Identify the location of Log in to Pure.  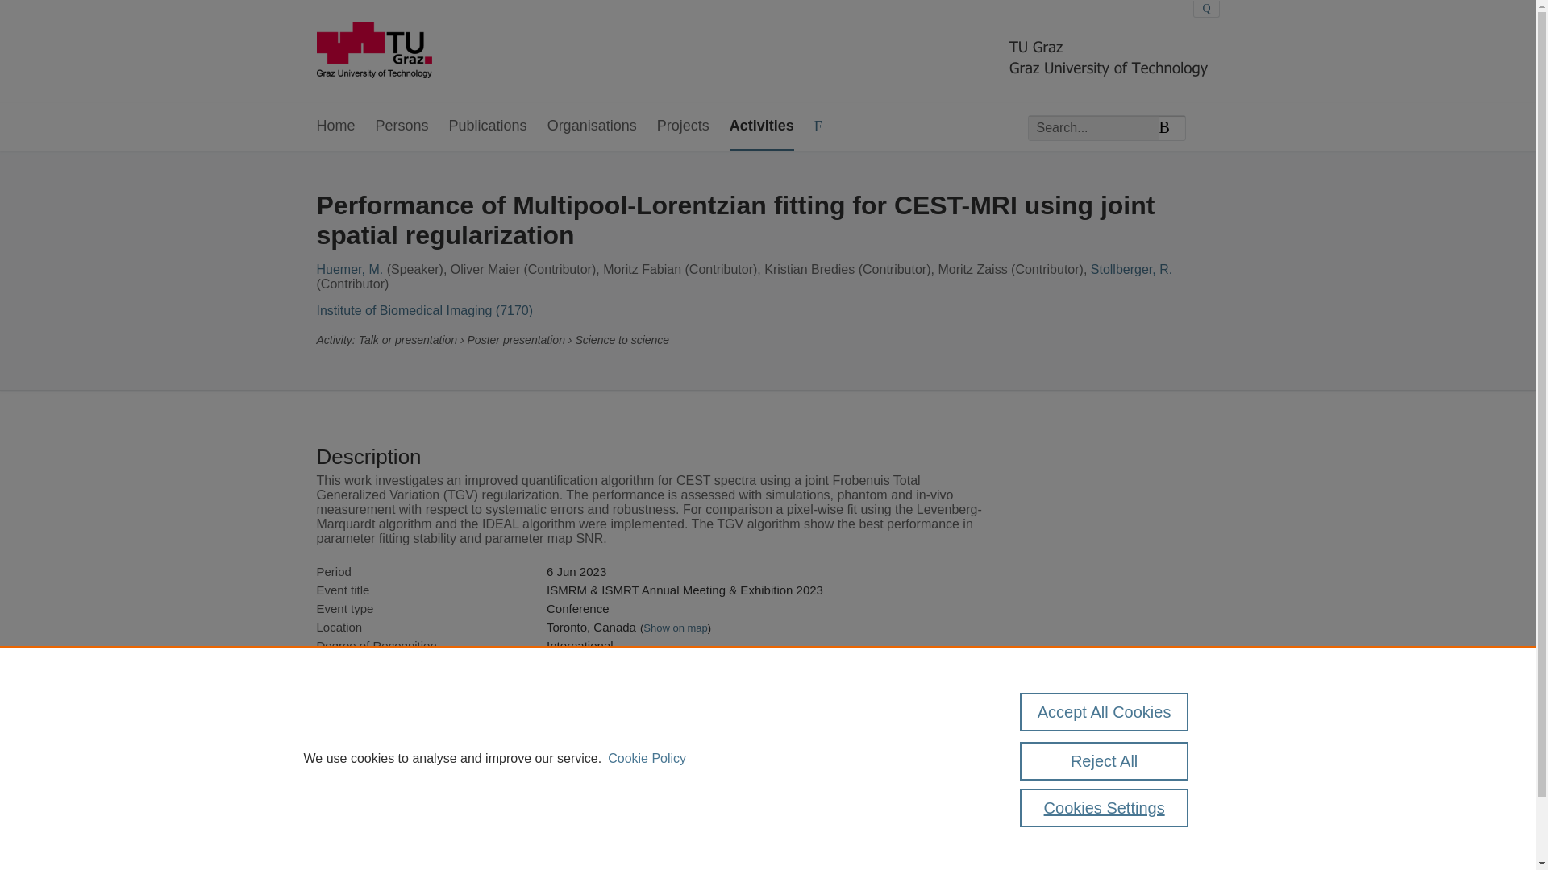
(348, 869).